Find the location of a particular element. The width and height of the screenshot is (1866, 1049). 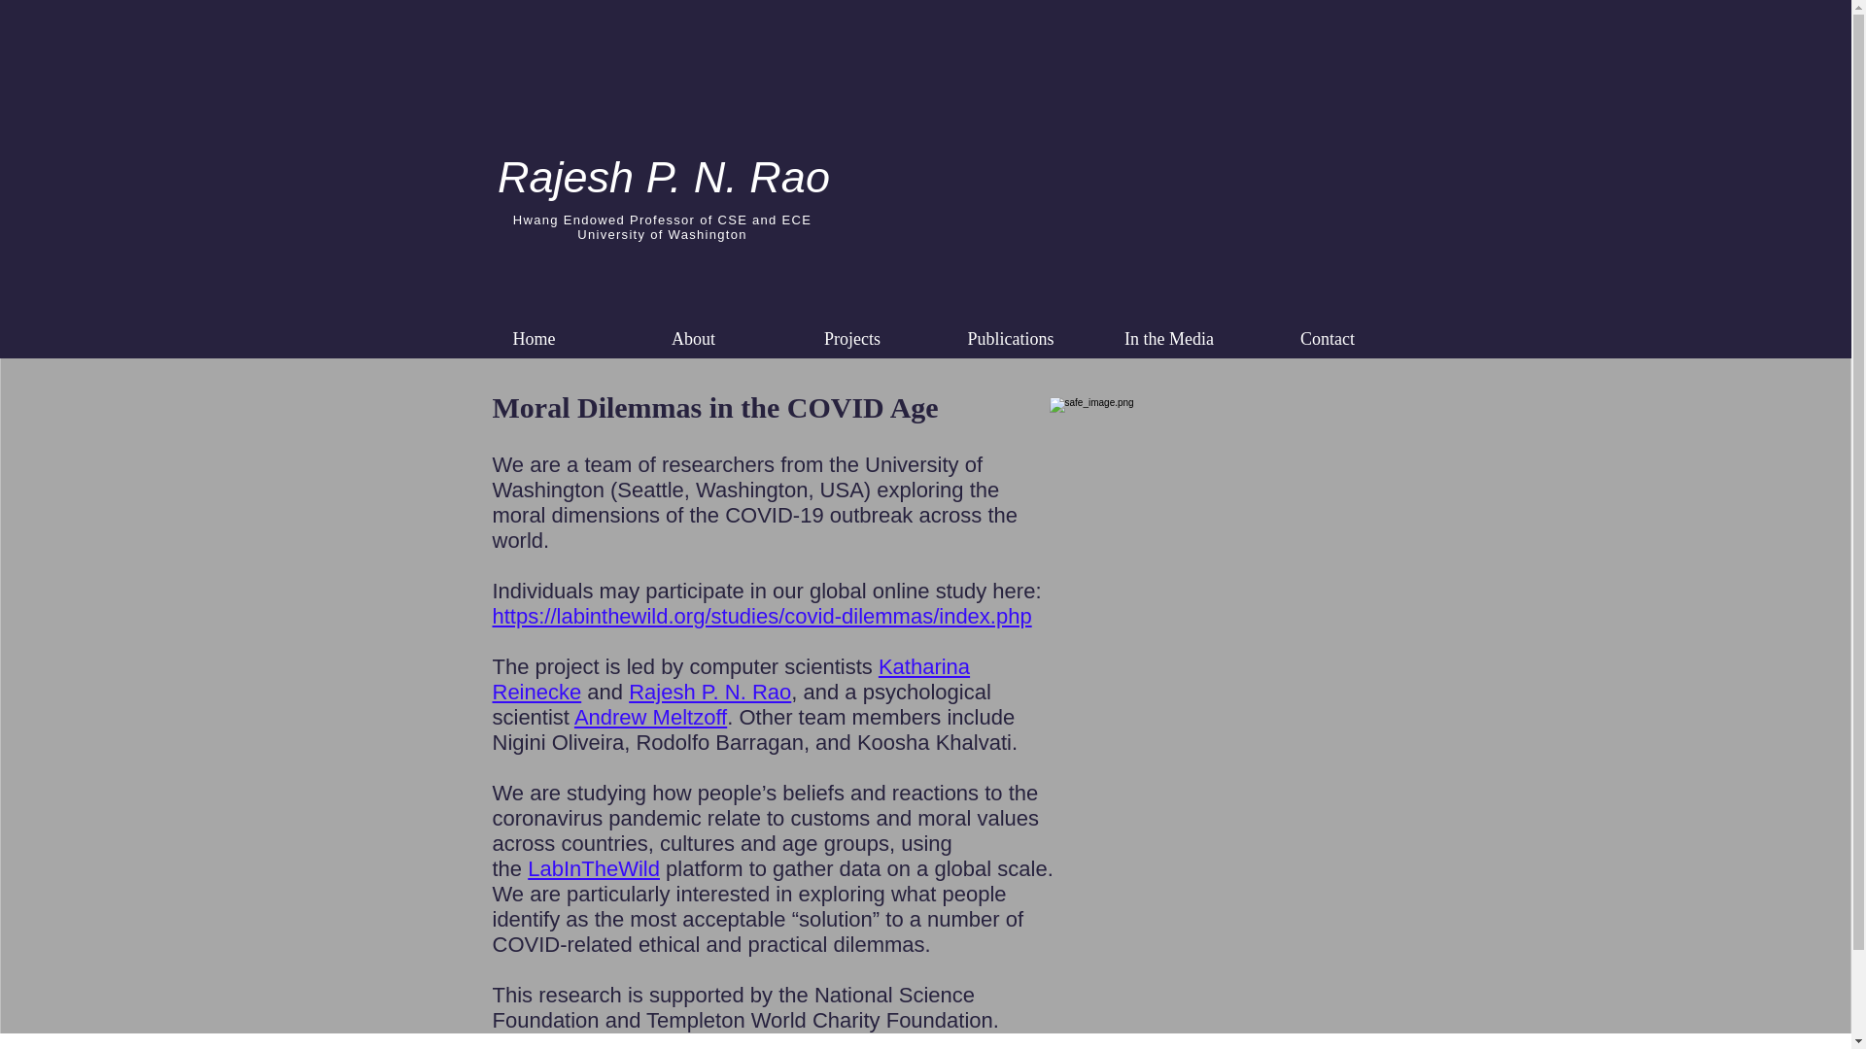

Contact is located at coordinates (1328, 338).